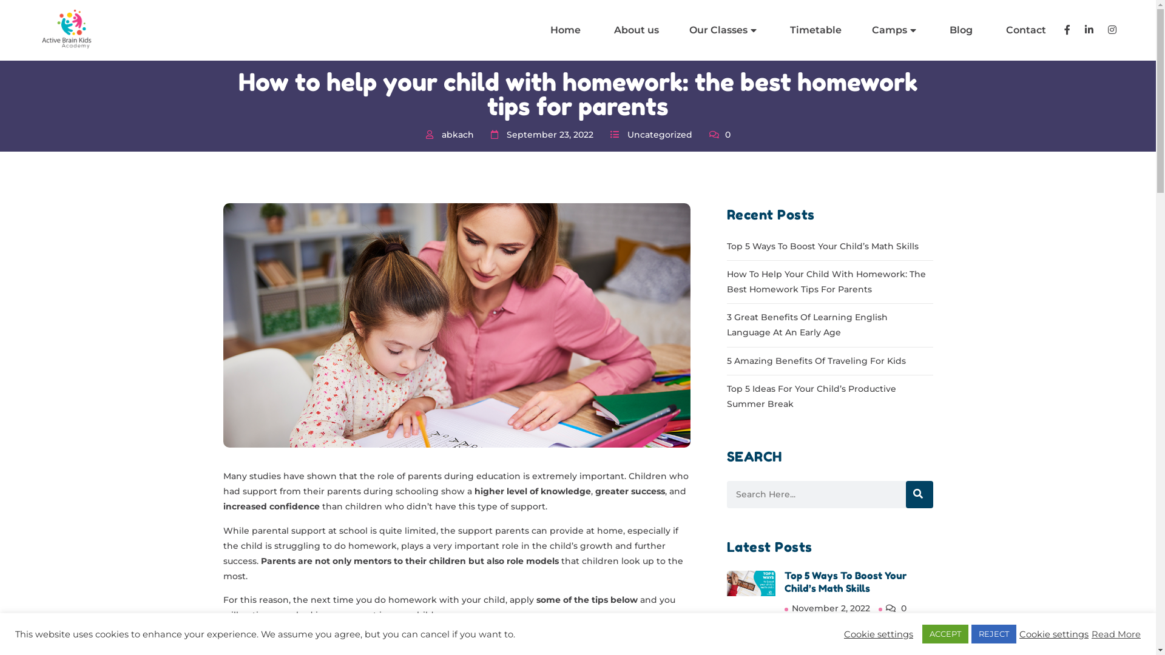 The image size is (1165, 655). What do you see at coordinates (894, 30) in the screenshot?
I see `Camps` at bounding box center [894, 30].